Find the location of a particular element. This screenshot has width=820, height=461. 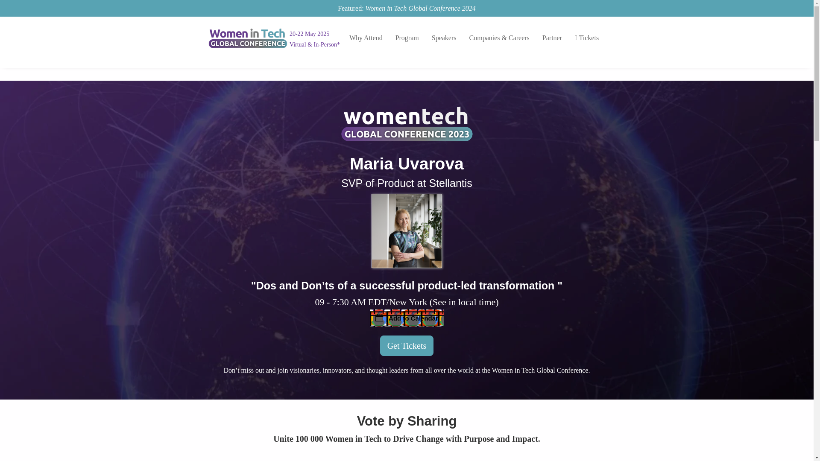

Why Attend is located at coordinates (366, 38).